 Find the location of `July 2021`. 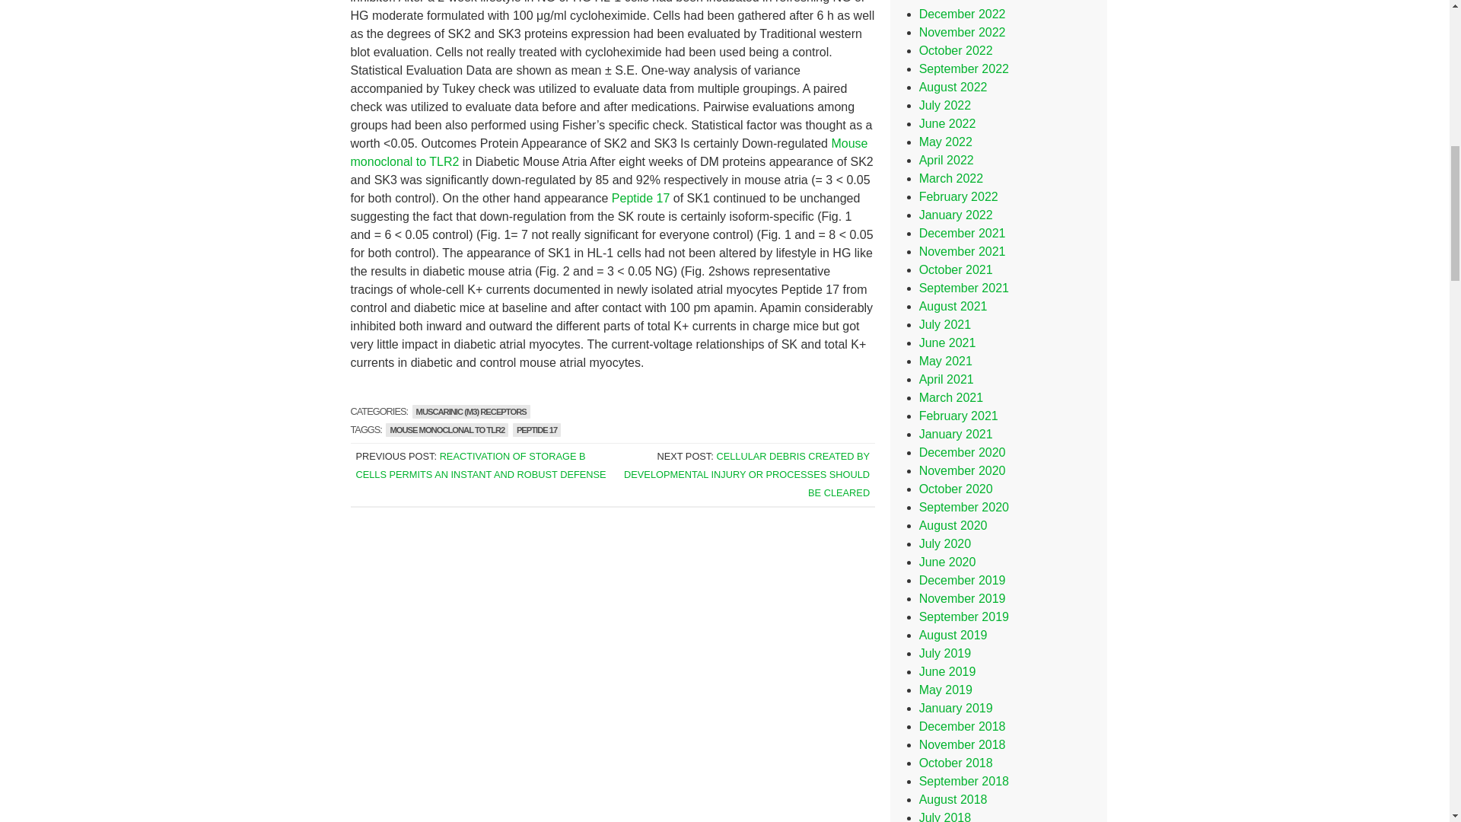

July 2021 is located at coordinates (945, 324).